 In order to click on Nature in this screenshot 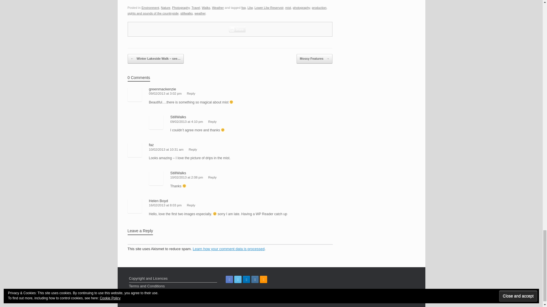, I will do `click(165, 7)`.